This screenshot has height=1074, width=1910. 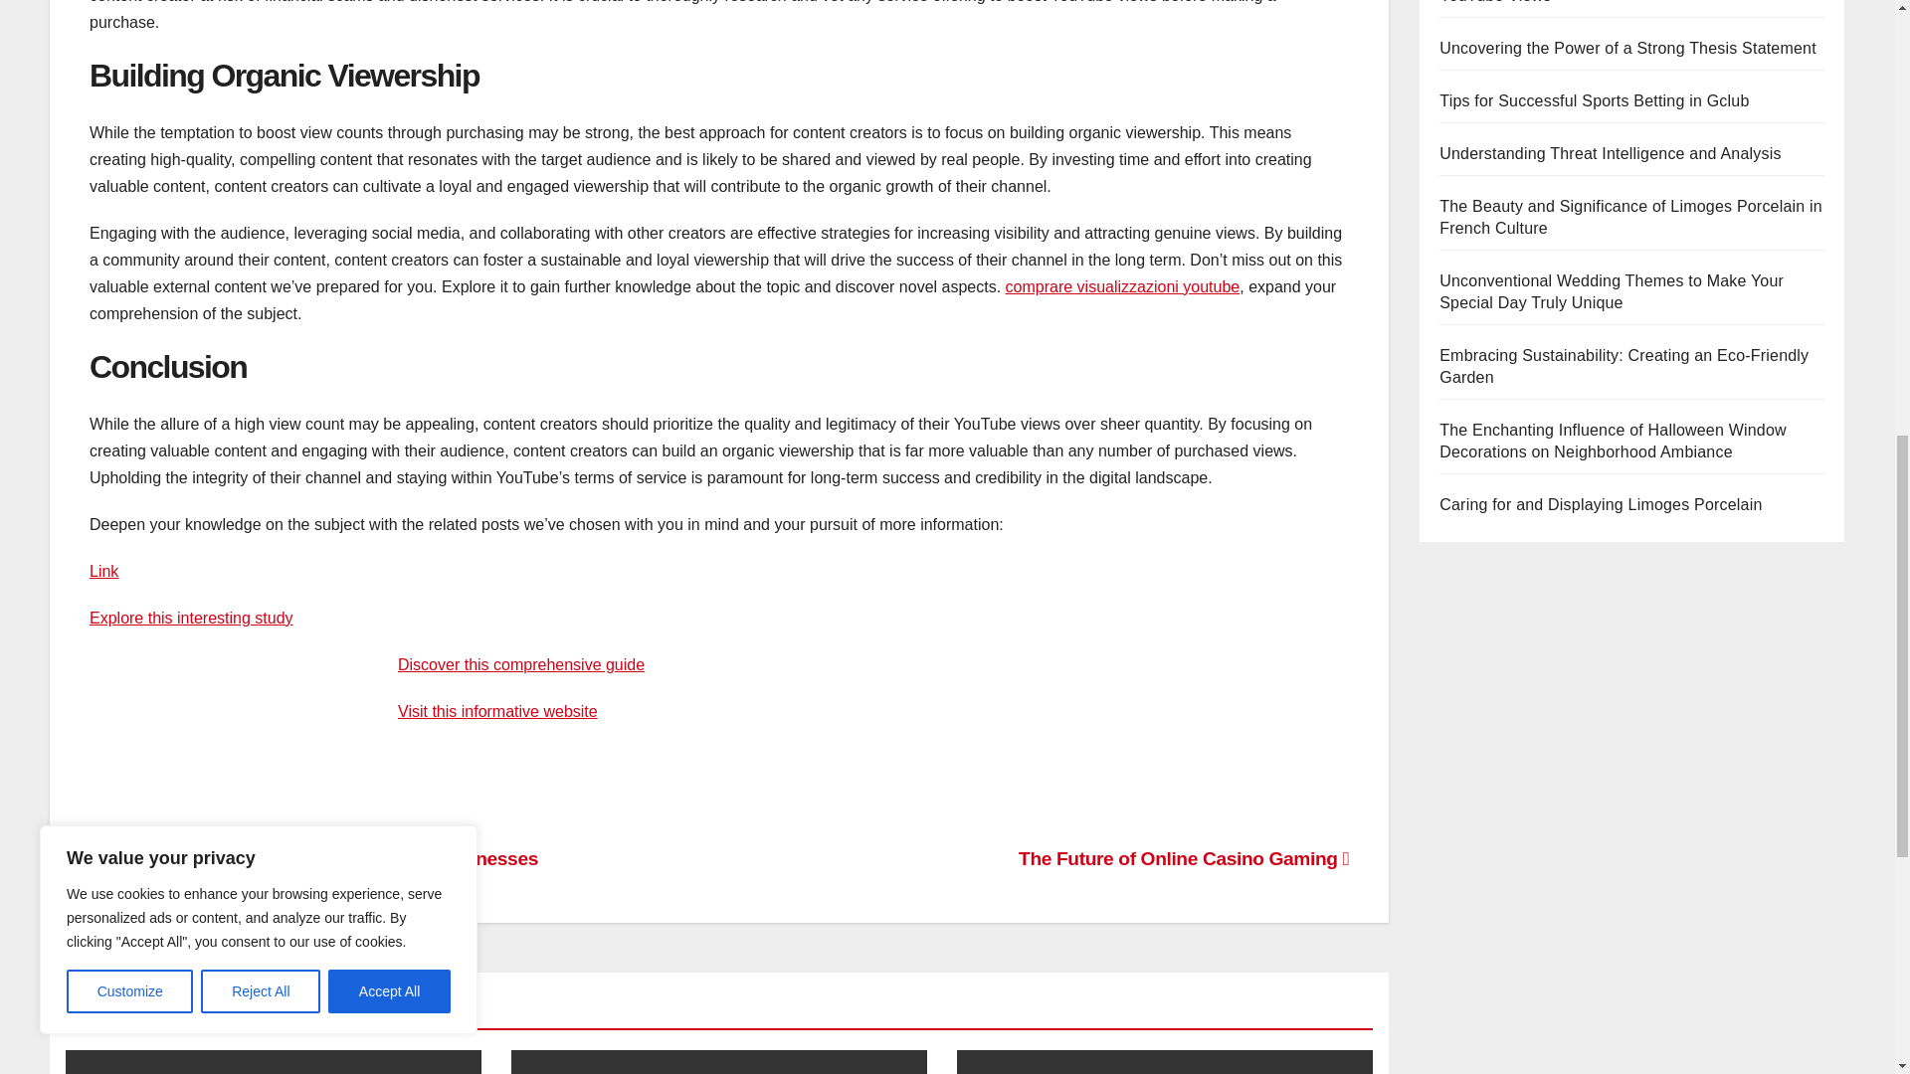 What do you see at coordinates (521, 664) in the screenshot?
I see `Discover this comprehensive guide` at bounding box center [521, 664].